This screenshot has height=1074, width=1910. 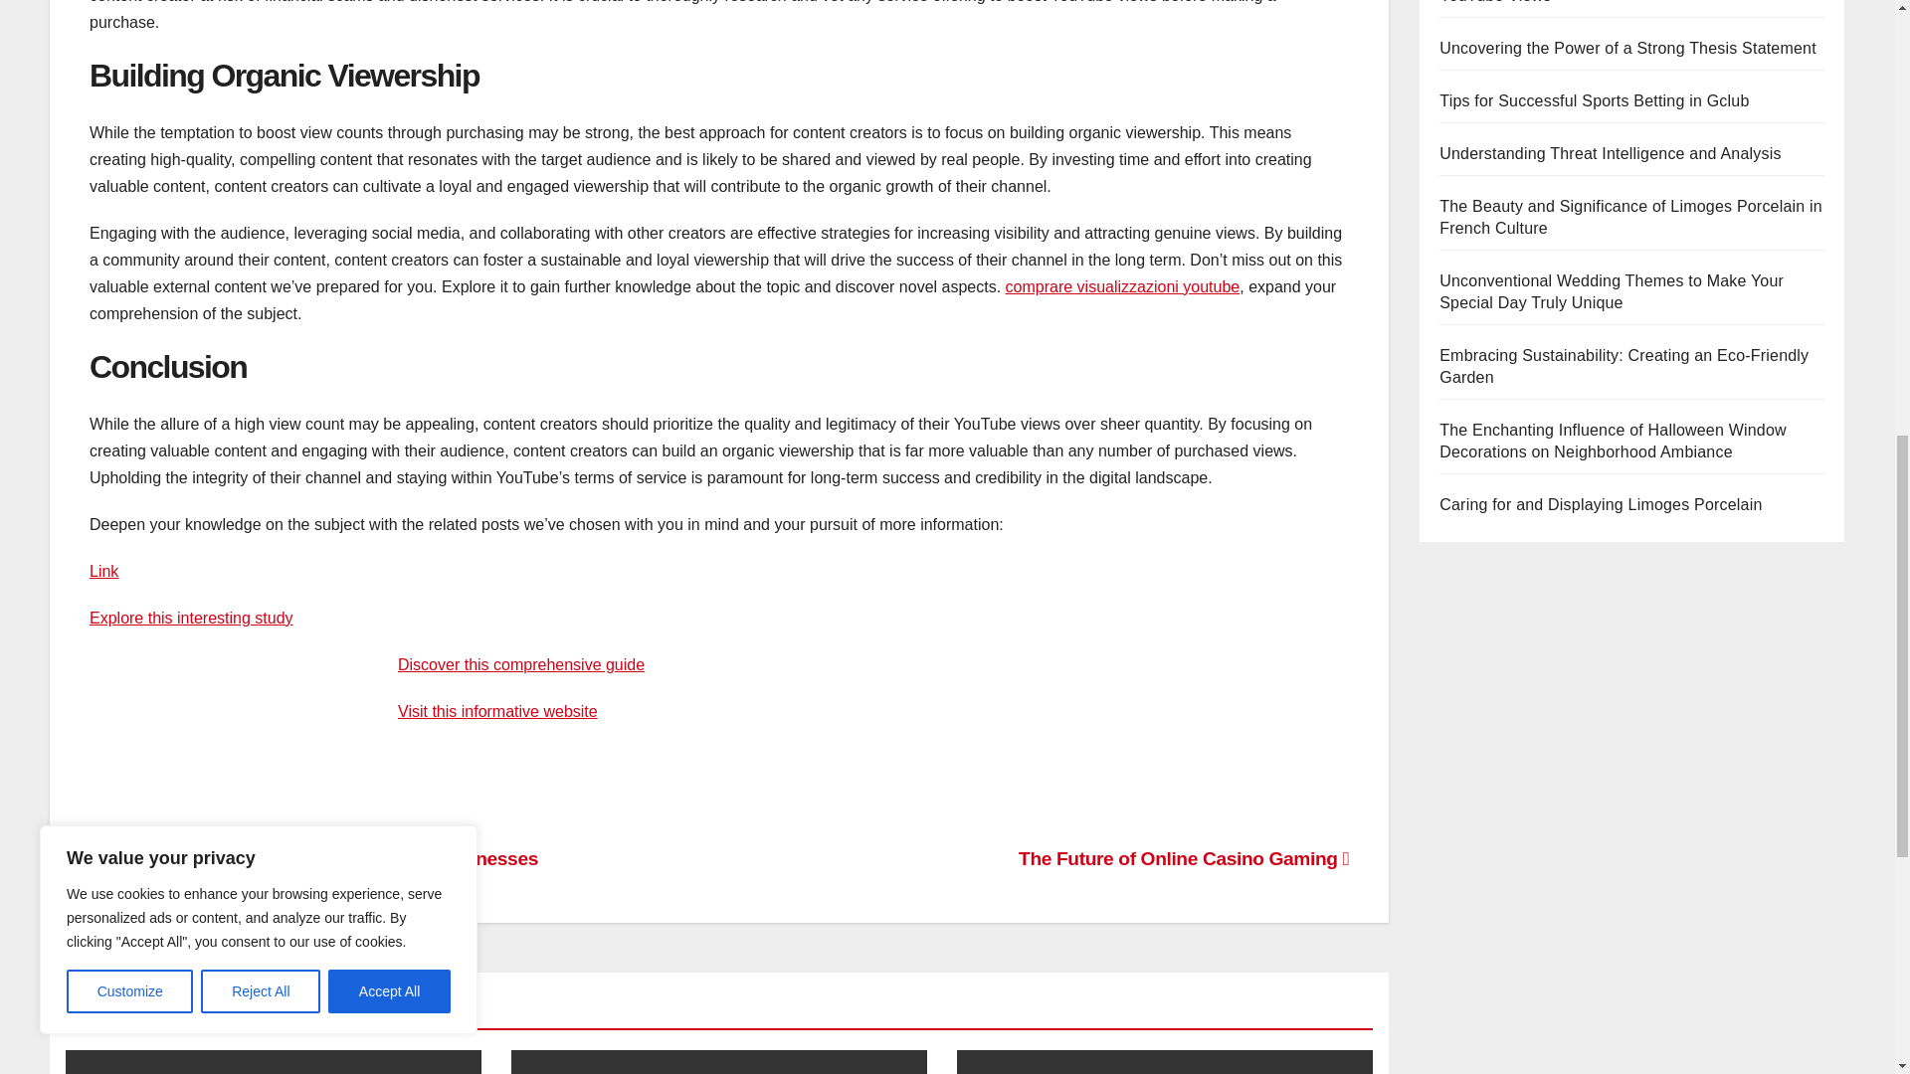 What do you see at coordinates (521, 664) in the screenshot?
I see `Discover this comprehensive guide` at bounding box center [521, 664].